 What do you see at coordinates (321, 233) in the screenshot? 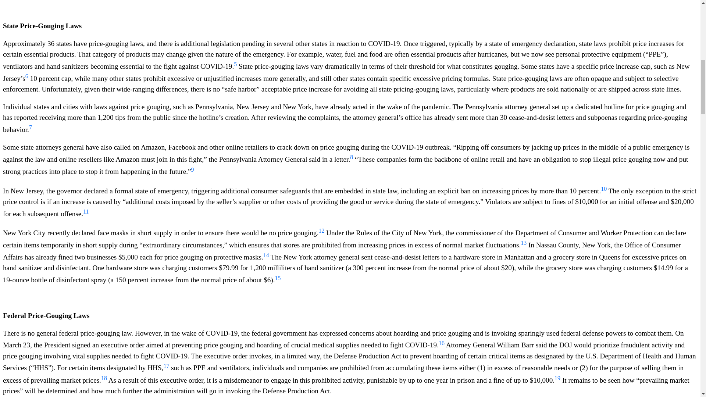
I see `12` at bounding box center [321, 233].